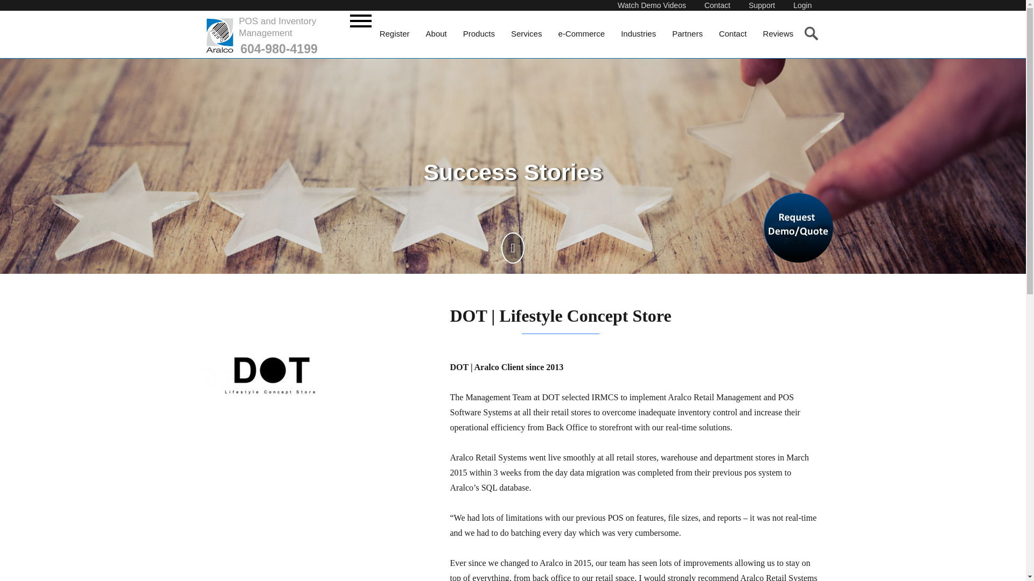  Describe the element at coordinates (687, 33) in the screenshot. I see `Partners` at that location.